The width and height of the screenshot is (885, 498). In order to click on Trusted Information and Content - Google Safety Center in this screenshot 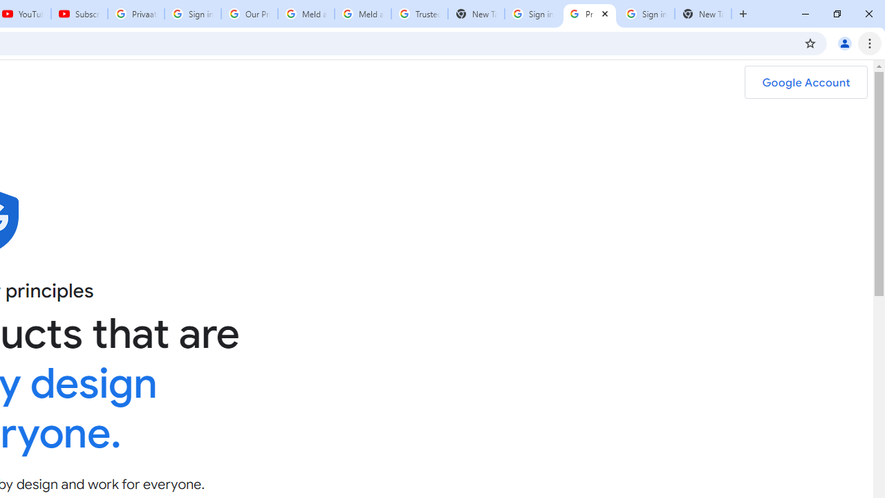, I will do `click(419, 14)`.